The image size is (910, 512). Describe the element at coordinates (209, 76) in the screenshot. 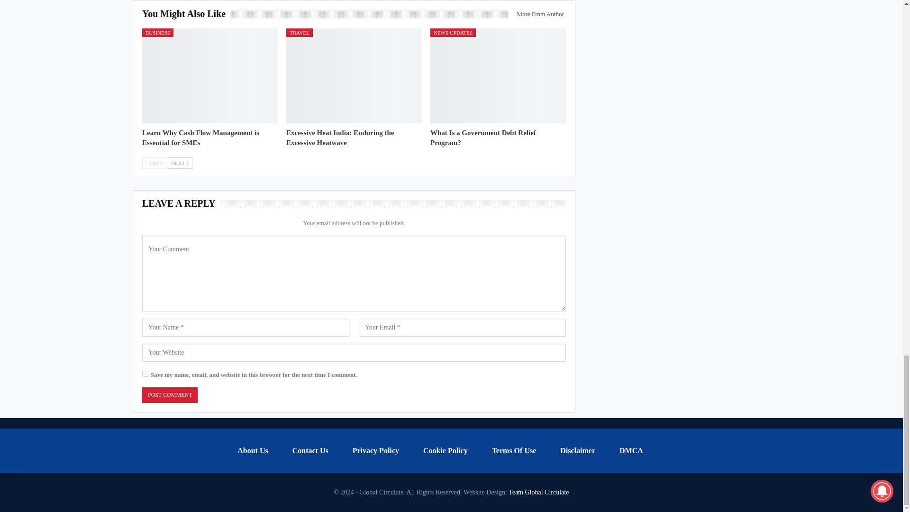

I see `Learn Why Cash Flow Management is Essential for SMEs` at that location.